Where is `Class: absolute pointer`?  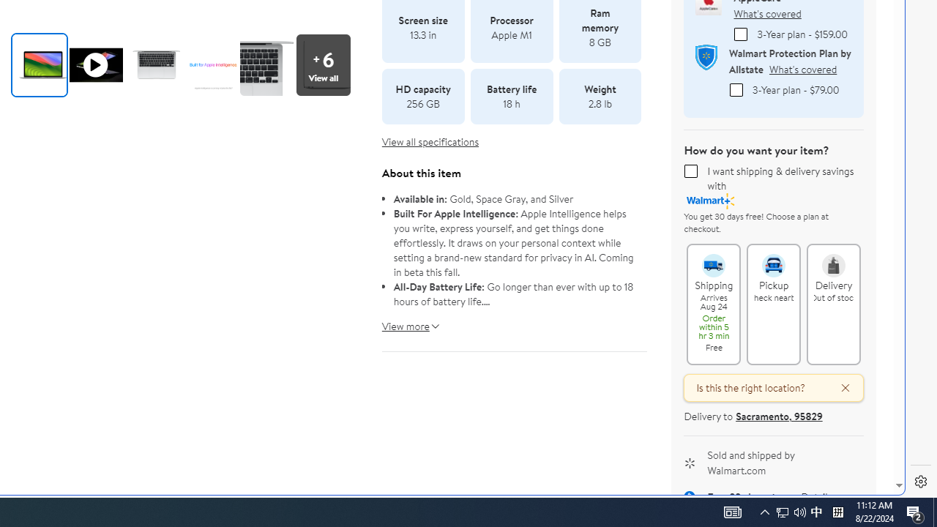 Class: absolute pointer is located at coordinates (95, 64).